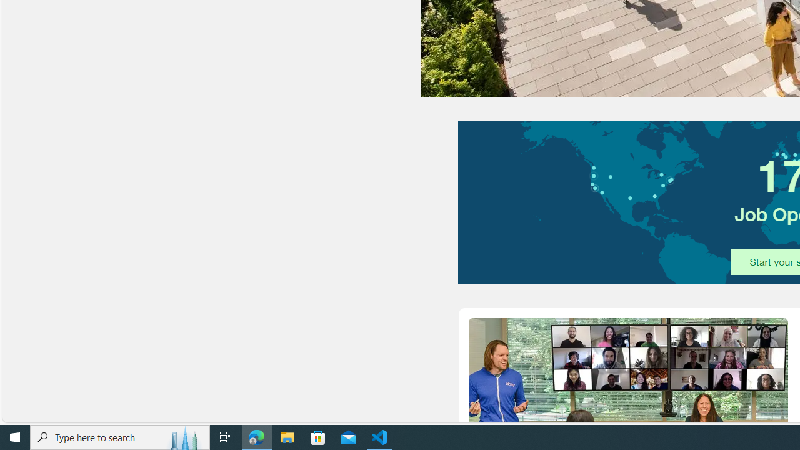  What do you see at coordinates (287, 437) in the screenshot?
I see `File Explorer` at bounding box center [287, 437].